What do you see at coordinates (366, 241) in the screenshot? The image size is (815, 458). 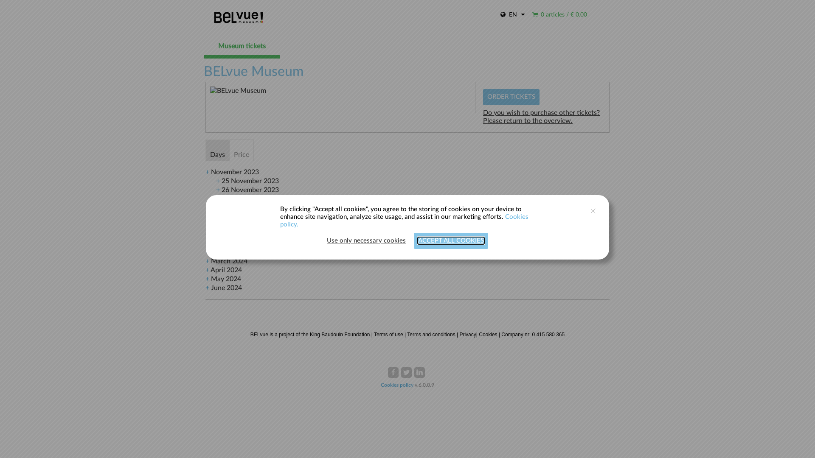 I see `Use only necessary cookies` at bounding box center [366, 241].